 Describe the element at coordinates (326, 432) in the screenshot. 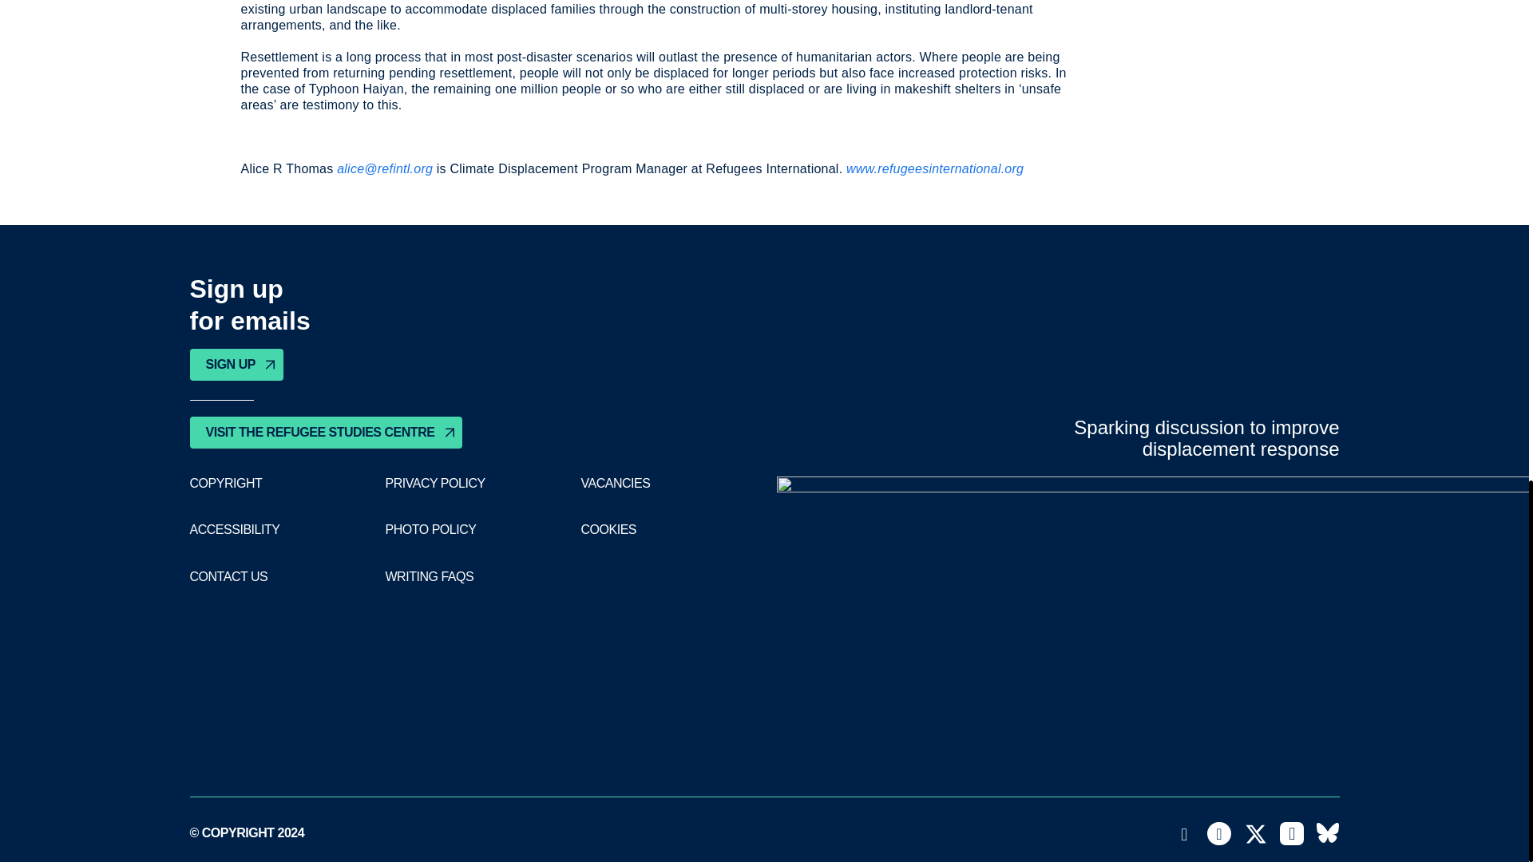

I see `VISIT THE REFUGEE STUDIES CENTRE` at that location.